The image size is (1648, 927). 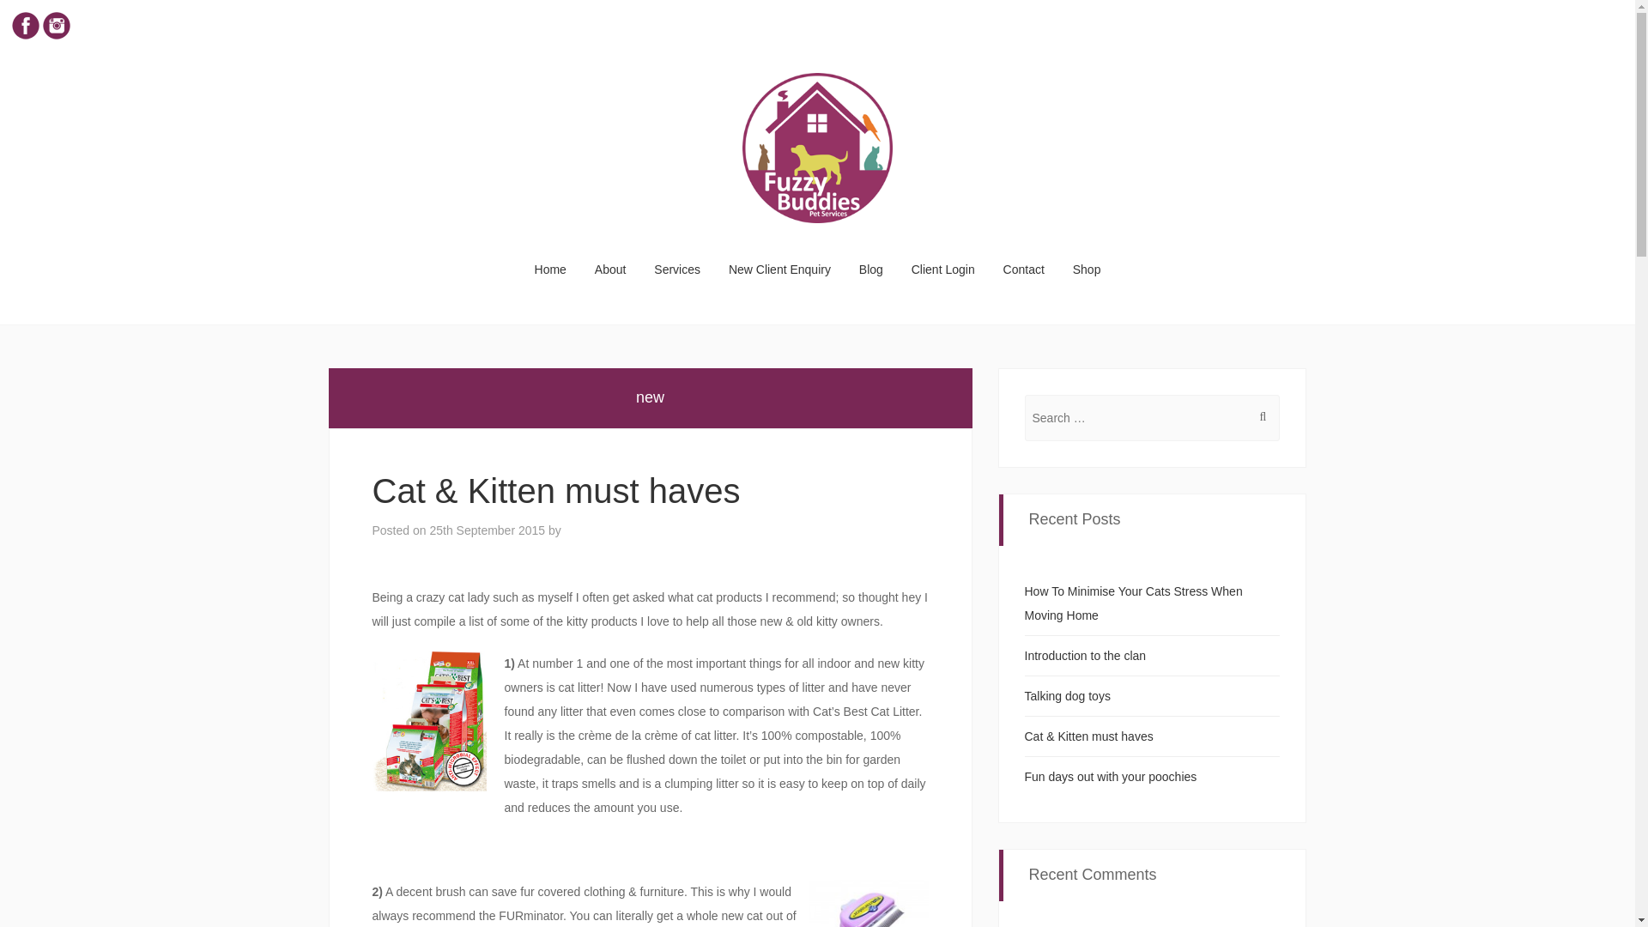 I want to click on Blog, so click(x=871, y=270).